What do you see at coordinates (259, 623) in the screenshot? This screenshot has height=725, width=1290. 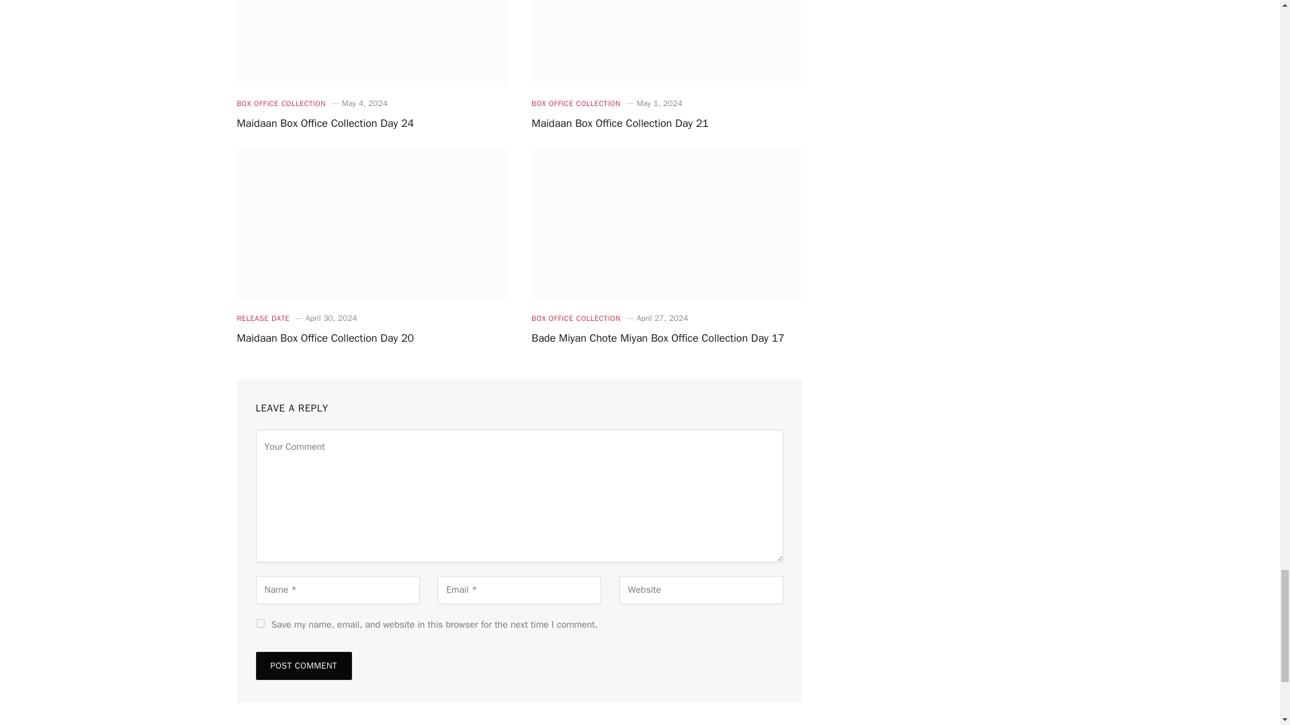 I see `yes` at bounding box center [259, 623].